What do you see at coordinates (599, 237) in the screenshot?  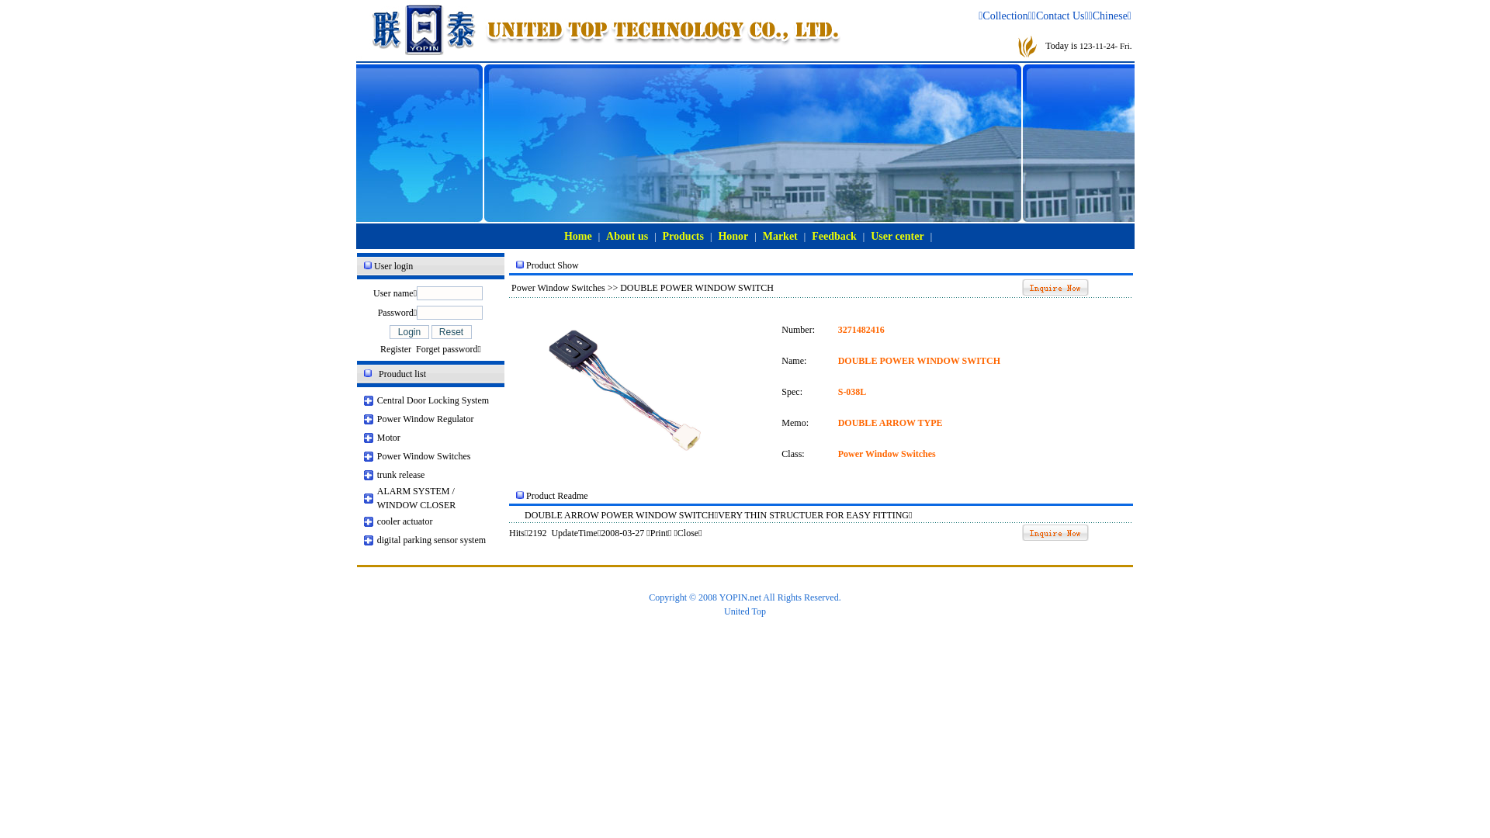 I see `|` at bounding box center [599, 237].